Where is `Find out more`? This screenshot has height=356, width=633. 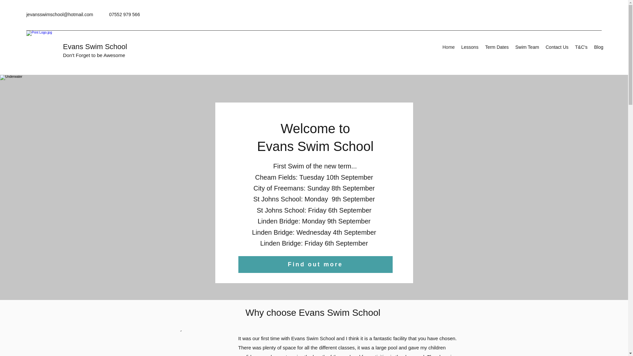 Find out more is located at coordinates (315, 264).